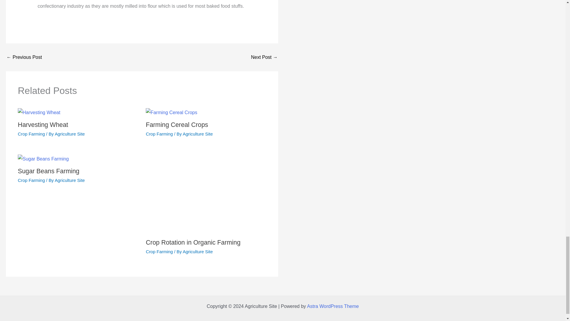 This screenshot has height=321, width=570. What do you see at coordinates (31, 134) in the screenshot?
I see `Crop Farming` at bounding box center [31, 134].